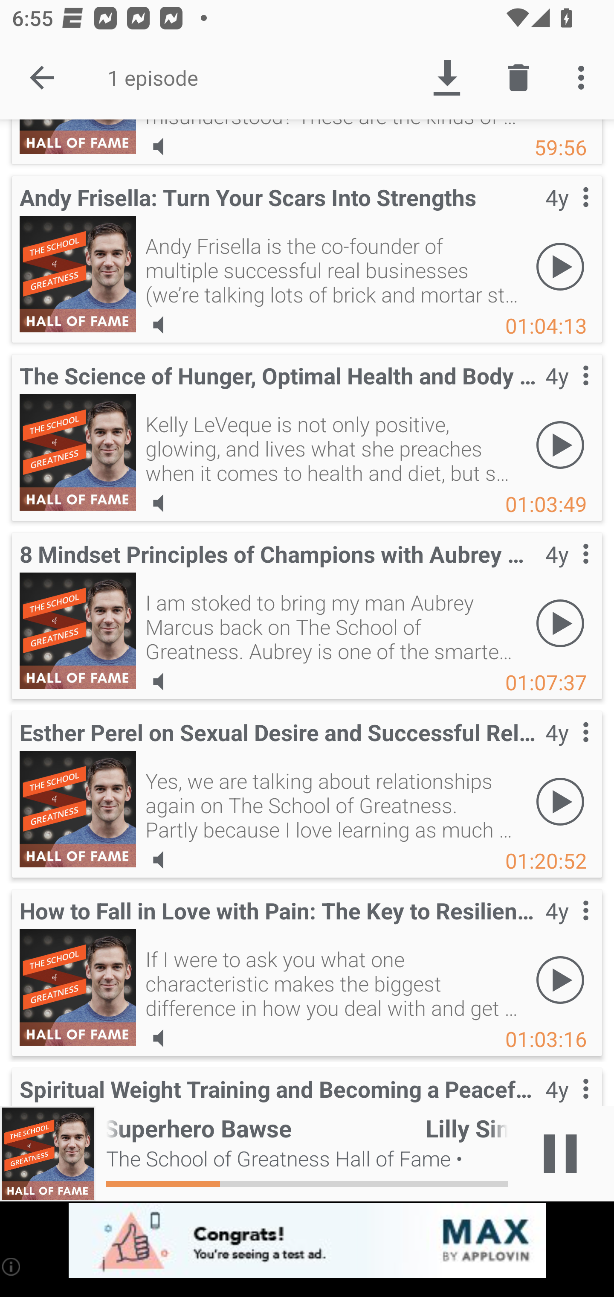 The width and height of the screenshot is (614, 1297). I want to click on Download, so click(446, 78).